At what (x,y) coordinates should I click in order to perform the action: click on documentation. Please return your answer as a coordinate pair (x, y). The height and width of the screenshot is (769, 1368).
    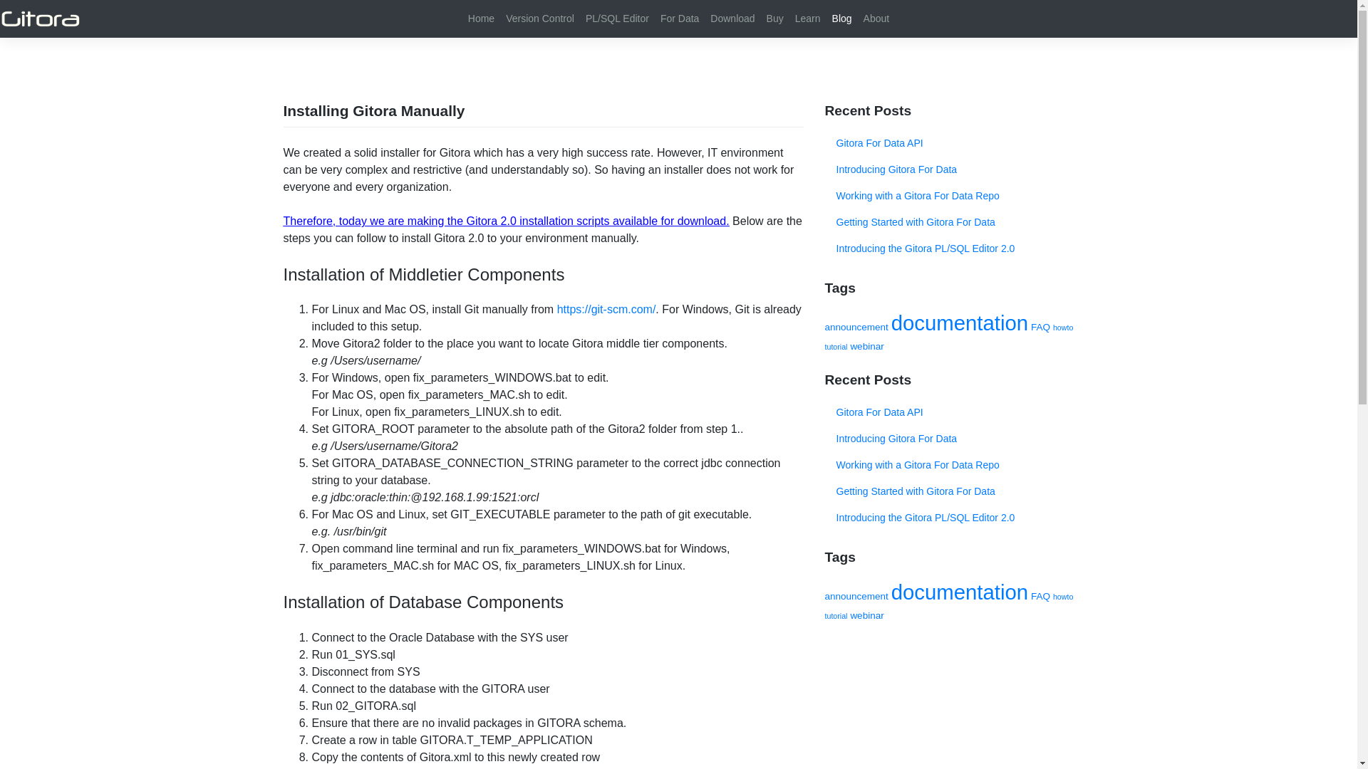
    Looking at the image, I should click on (960, 592).